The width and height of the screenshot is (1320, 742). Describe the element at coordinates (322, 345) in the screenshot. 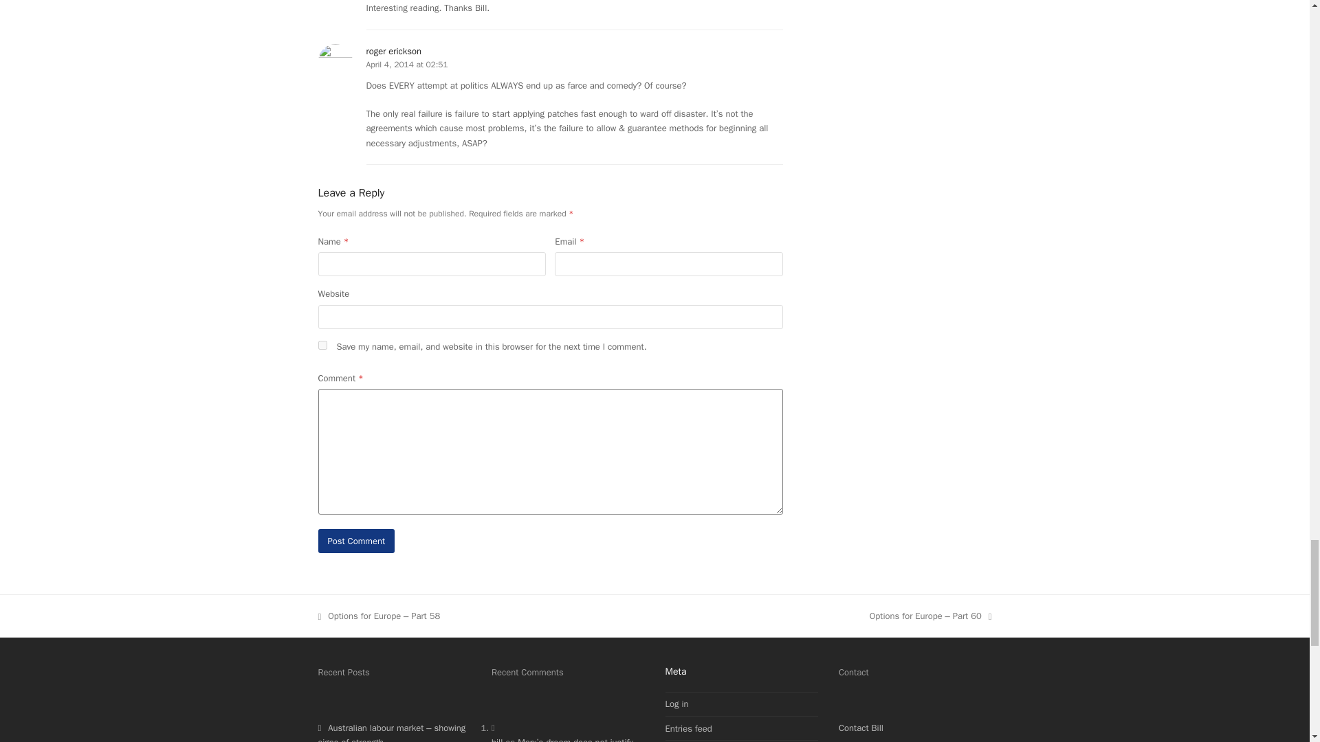

I see `yes` at that location.